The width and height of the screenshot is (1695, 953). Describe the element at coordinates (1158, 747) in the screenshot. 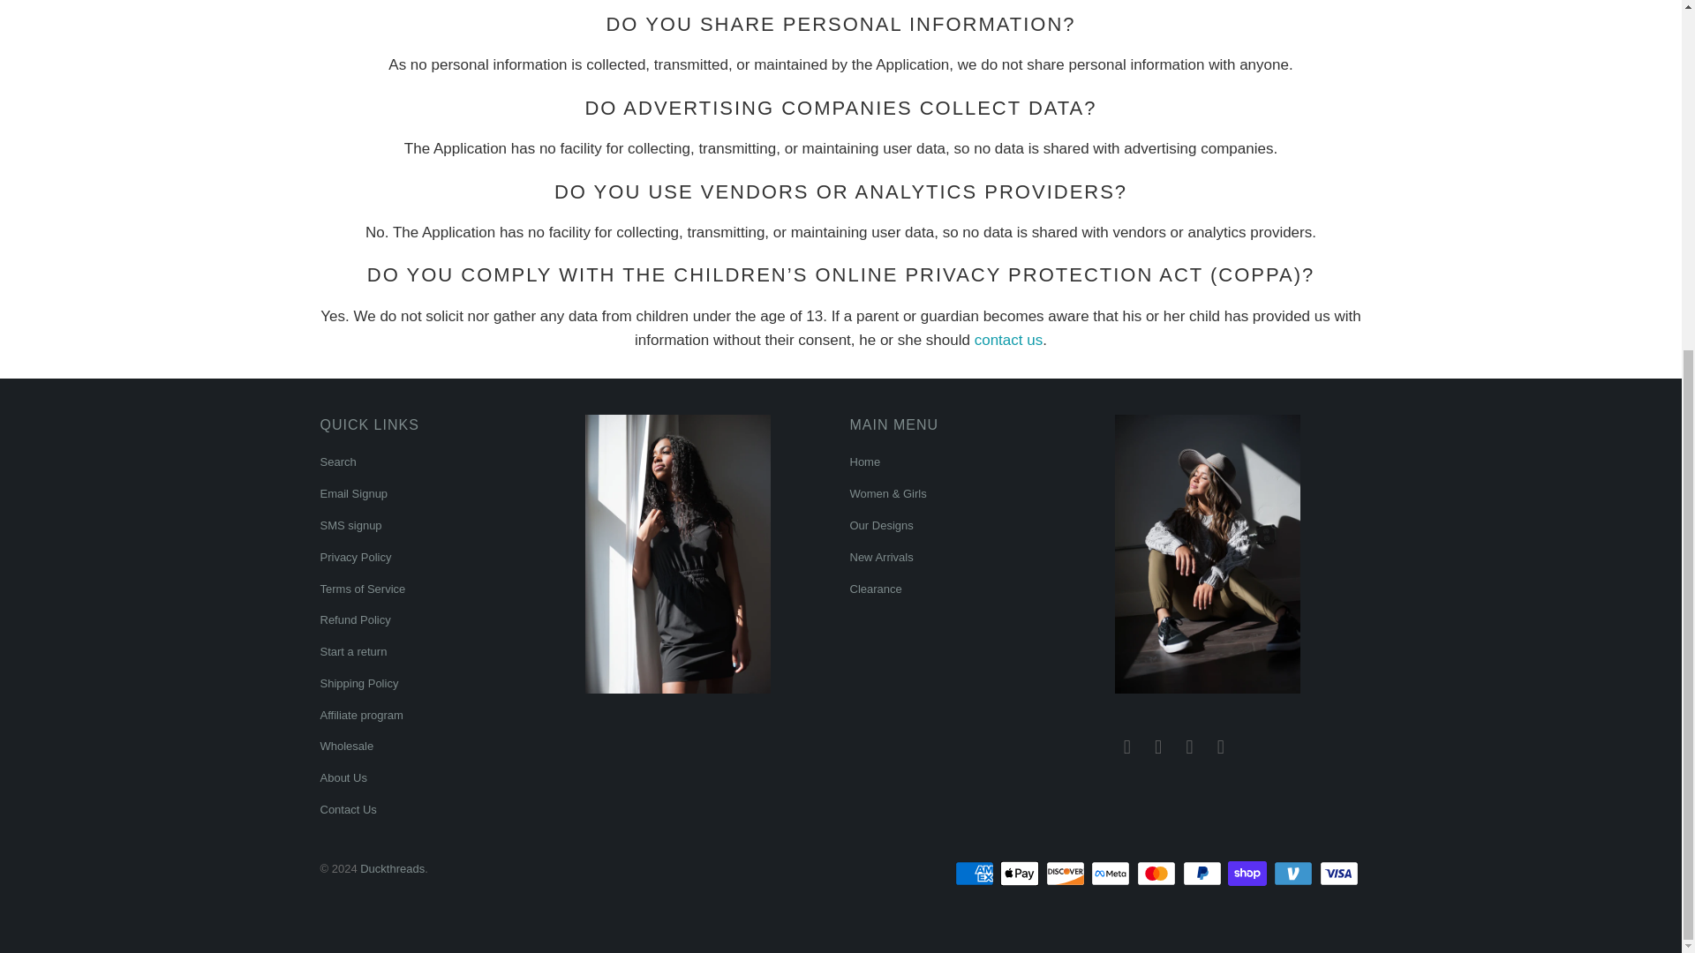

I see `Duckthreads on Pinterest` at that location.